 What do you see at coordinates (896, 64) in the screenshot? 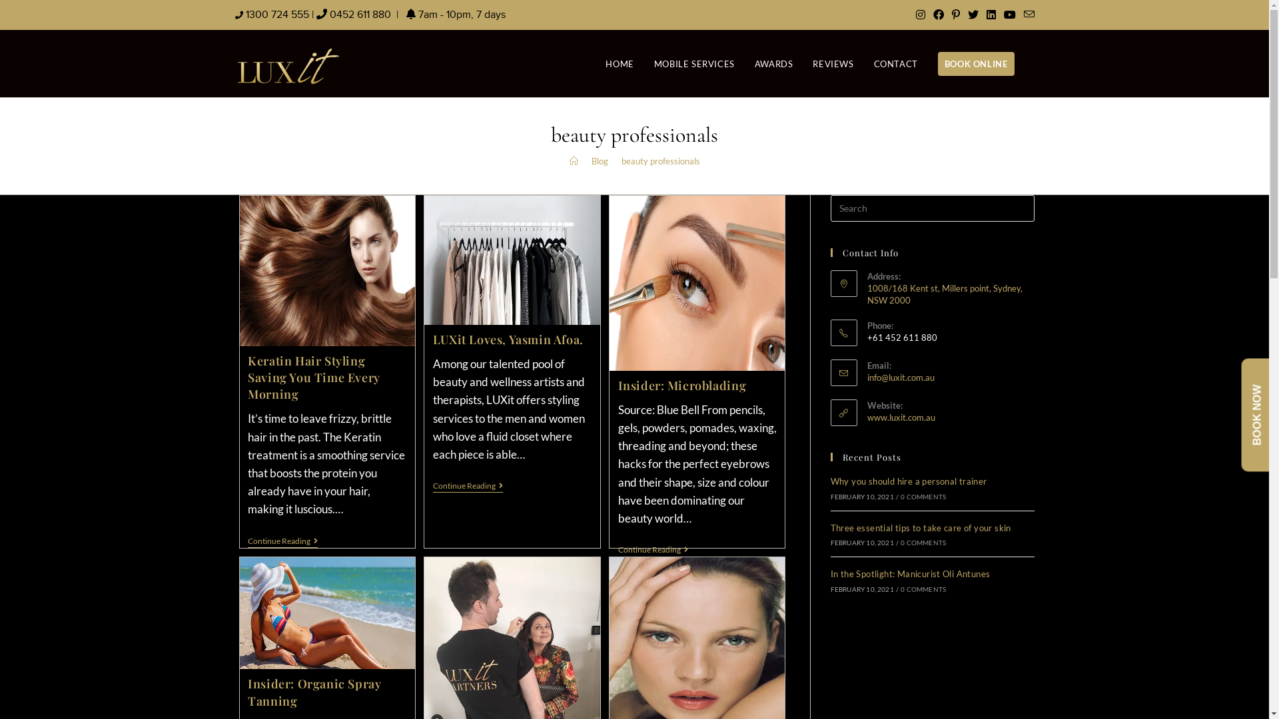
I see `CONTACT` at bounding box center [896, 64].